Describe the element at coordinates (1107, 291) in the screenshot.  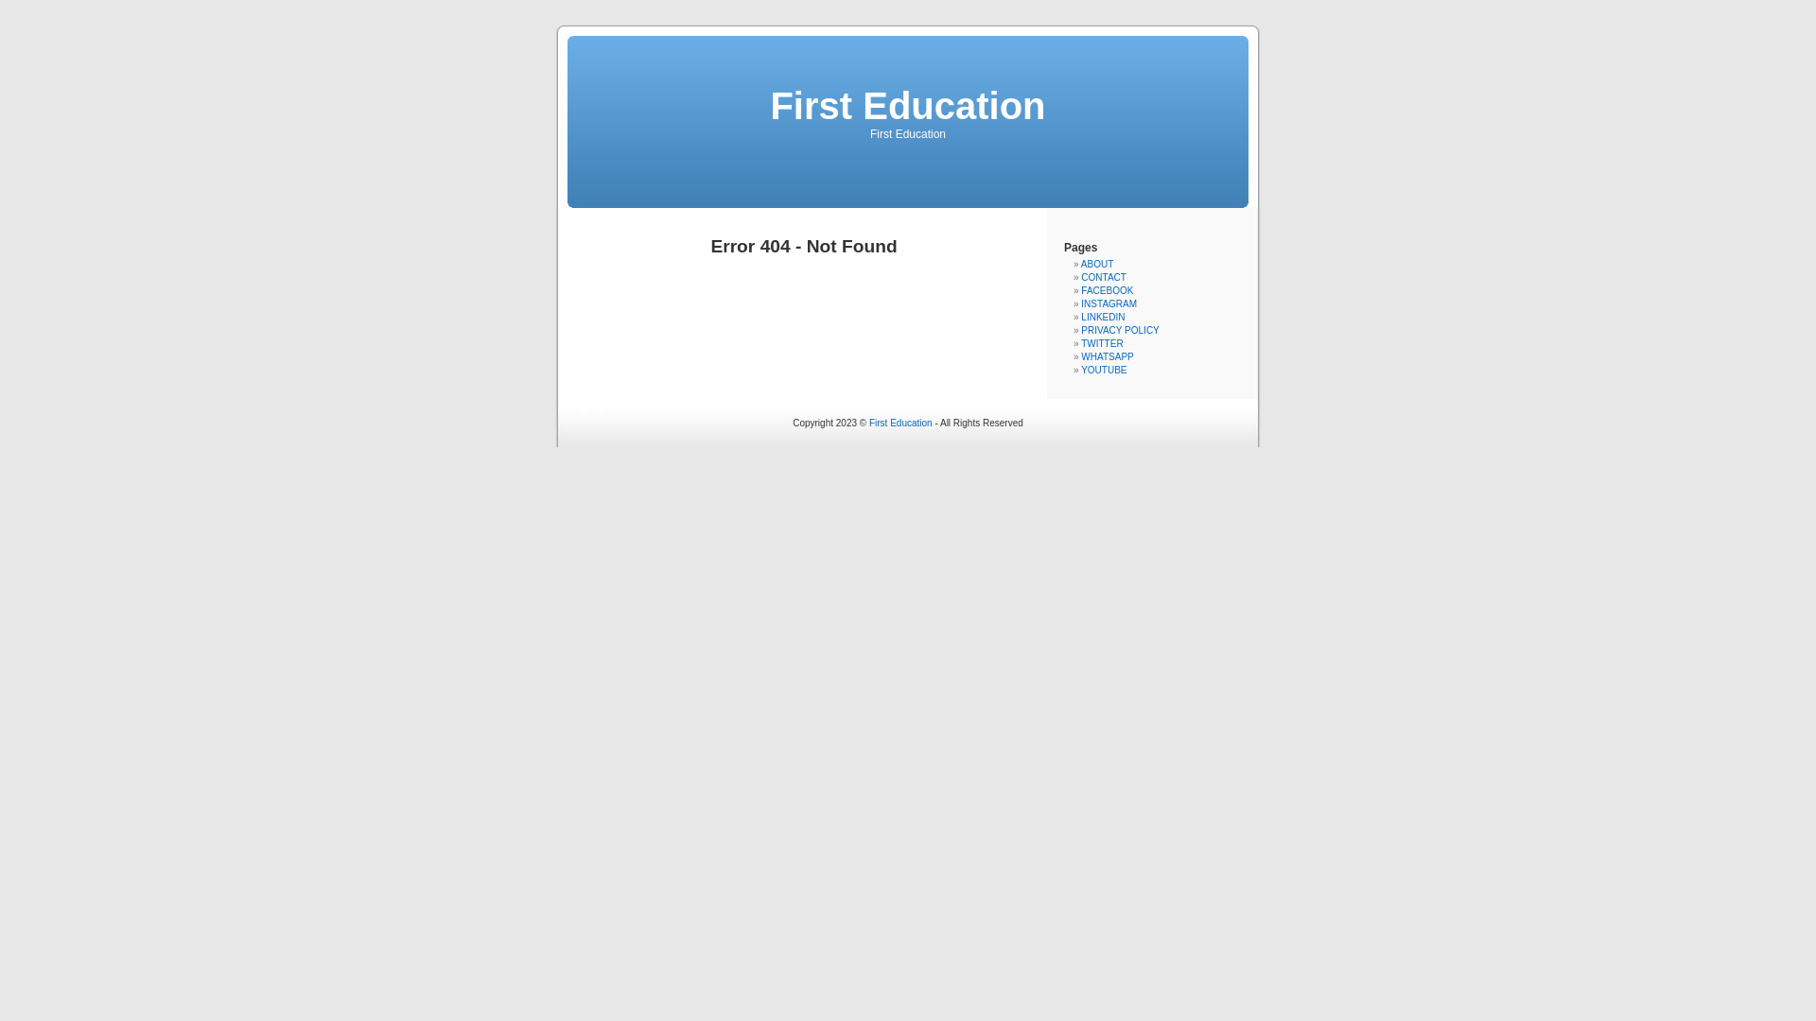
I see `FACEBOOK` at that location.